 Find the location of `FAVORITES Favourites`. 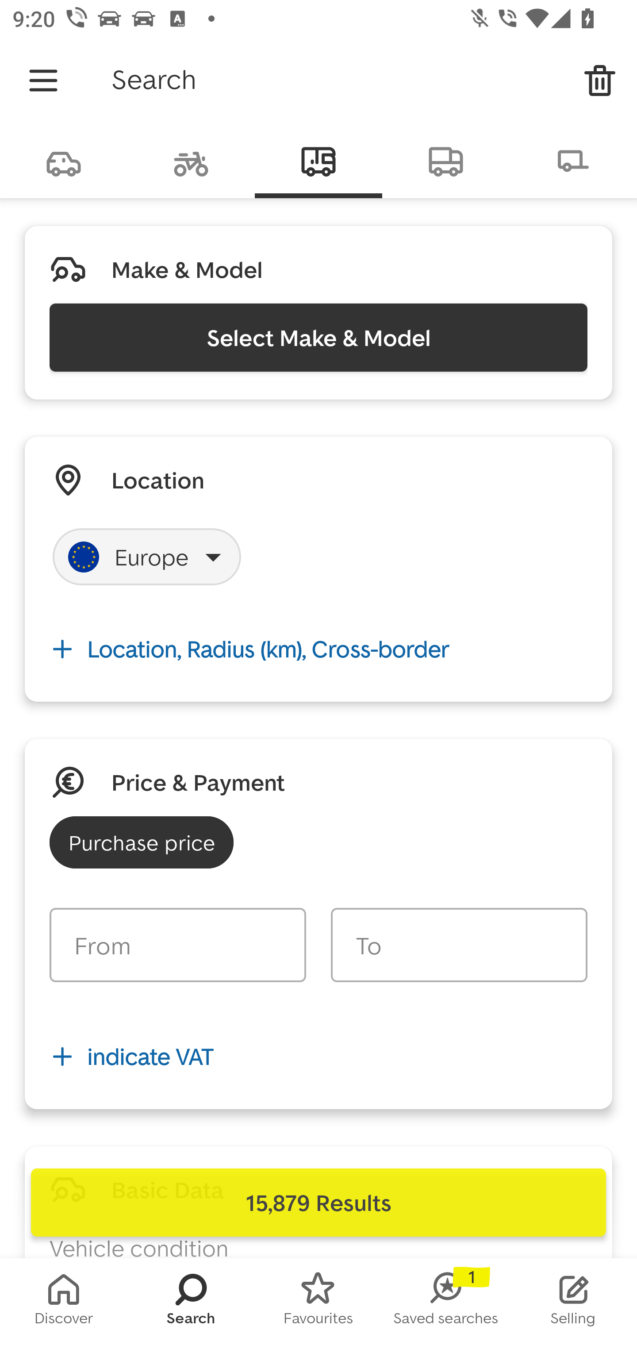

FAVORITES Favourites is located at coordinates (318, 1302).